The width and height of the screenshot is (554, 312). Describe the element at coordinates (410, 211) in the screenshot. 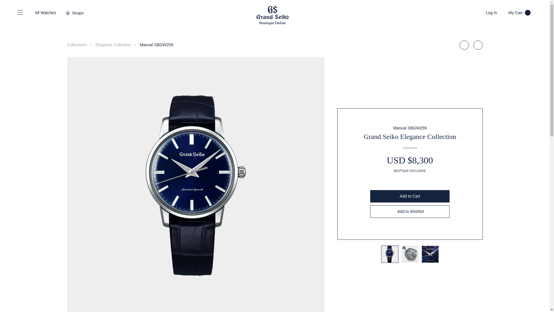

I see `Elegance Collection` at that location.